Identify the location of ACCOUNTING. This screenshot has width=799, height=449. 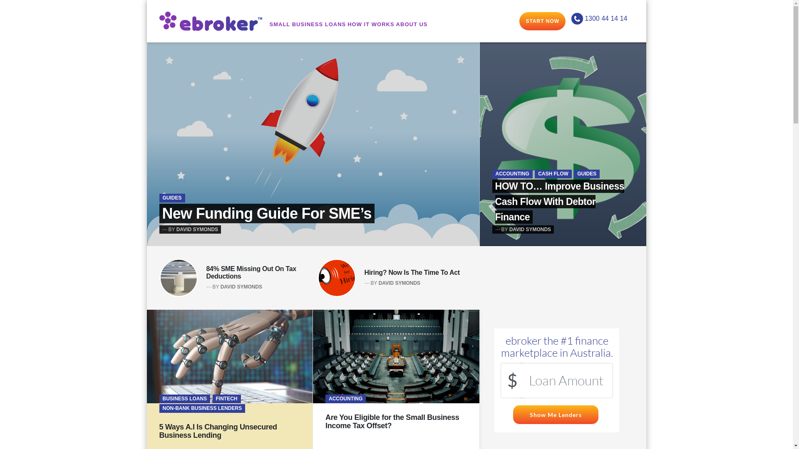
(345, 399).